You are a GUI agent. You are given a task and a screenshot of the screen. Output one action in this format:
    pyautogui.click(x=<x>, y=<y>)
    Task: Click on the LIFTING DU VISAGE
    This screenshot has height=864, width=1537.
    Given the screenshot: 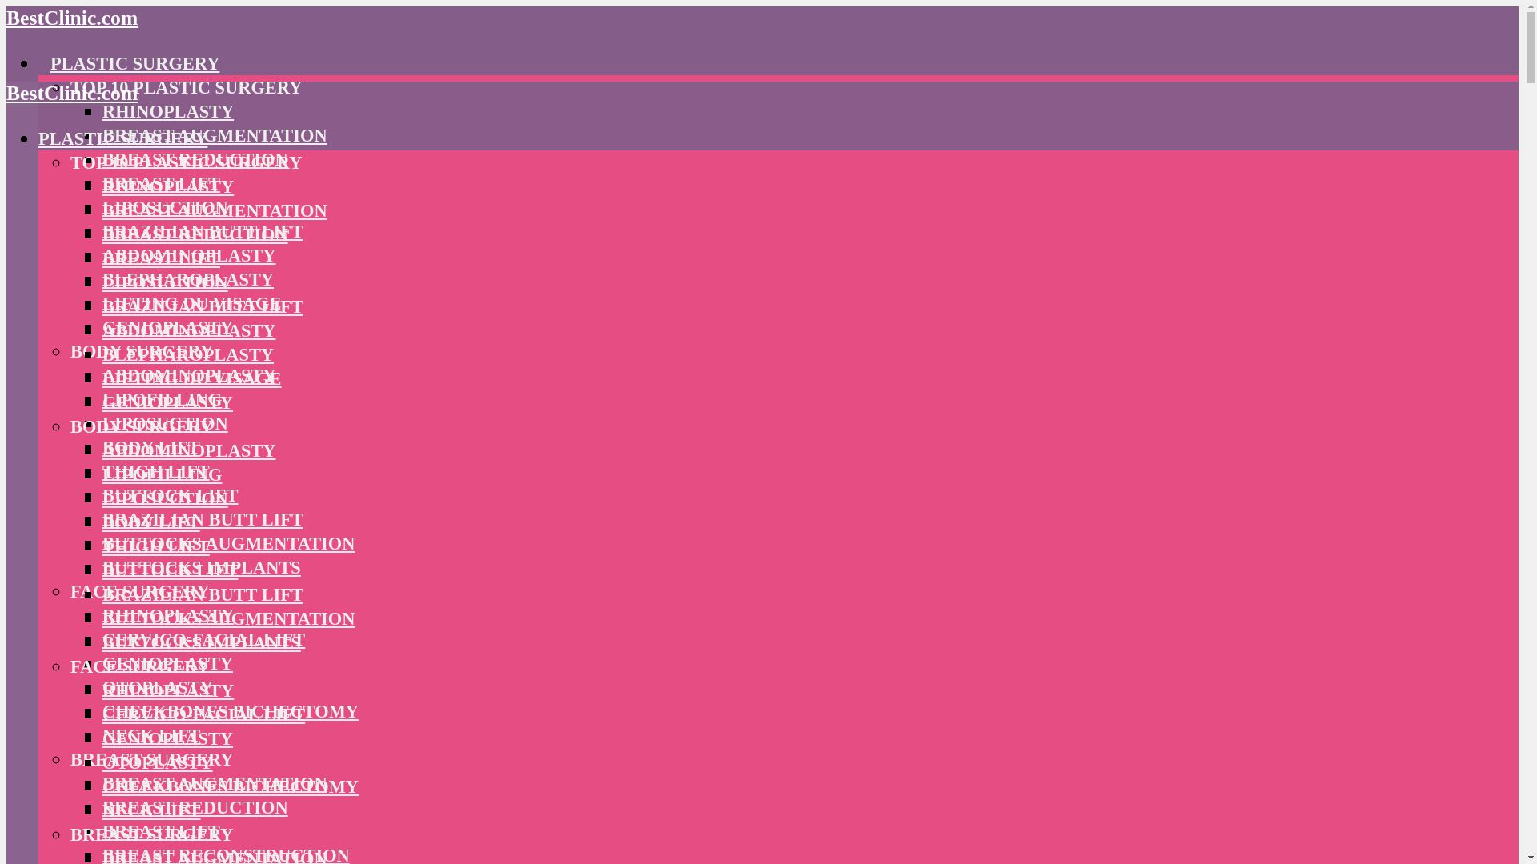 What is the action you would take?
    pyautogui.click(x=192, y=304)
    